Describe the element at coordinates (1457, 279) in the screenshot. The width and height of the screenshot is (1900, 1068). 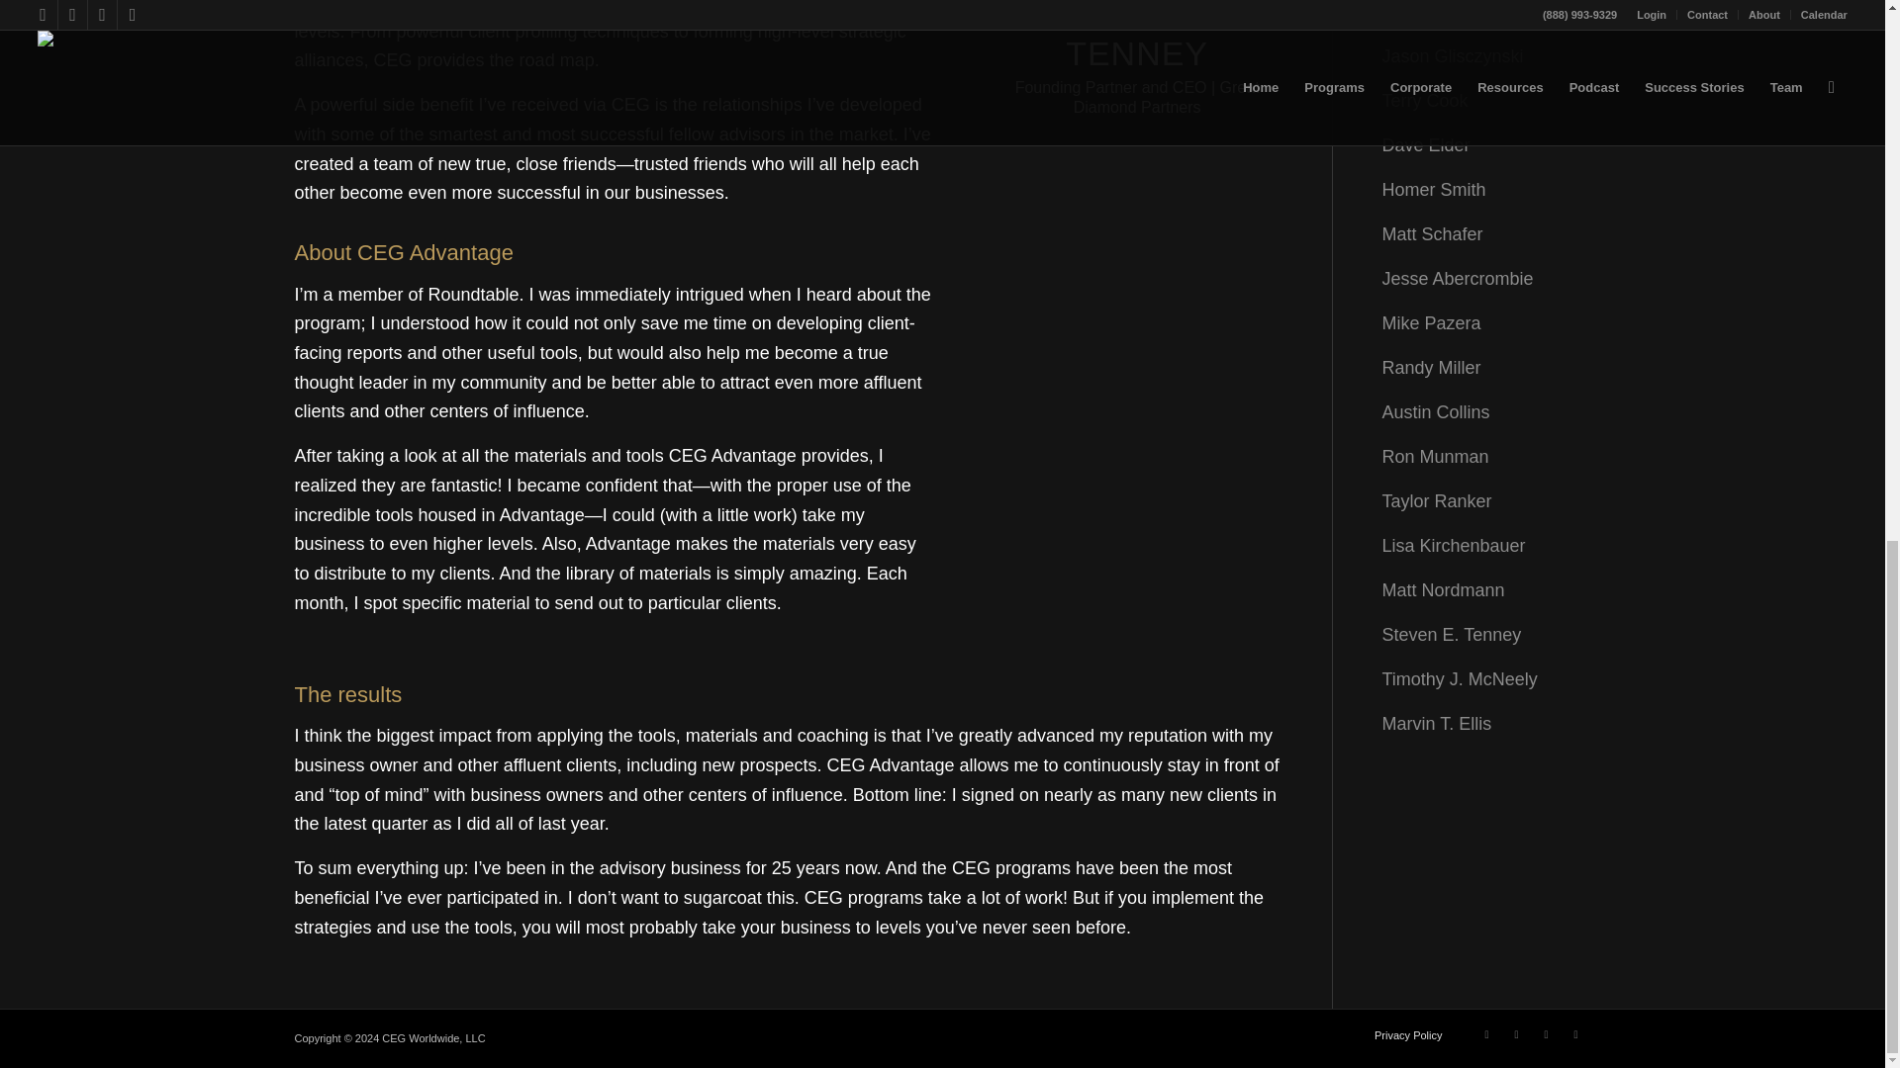
I see `Jesse Abercrombie` at that location.